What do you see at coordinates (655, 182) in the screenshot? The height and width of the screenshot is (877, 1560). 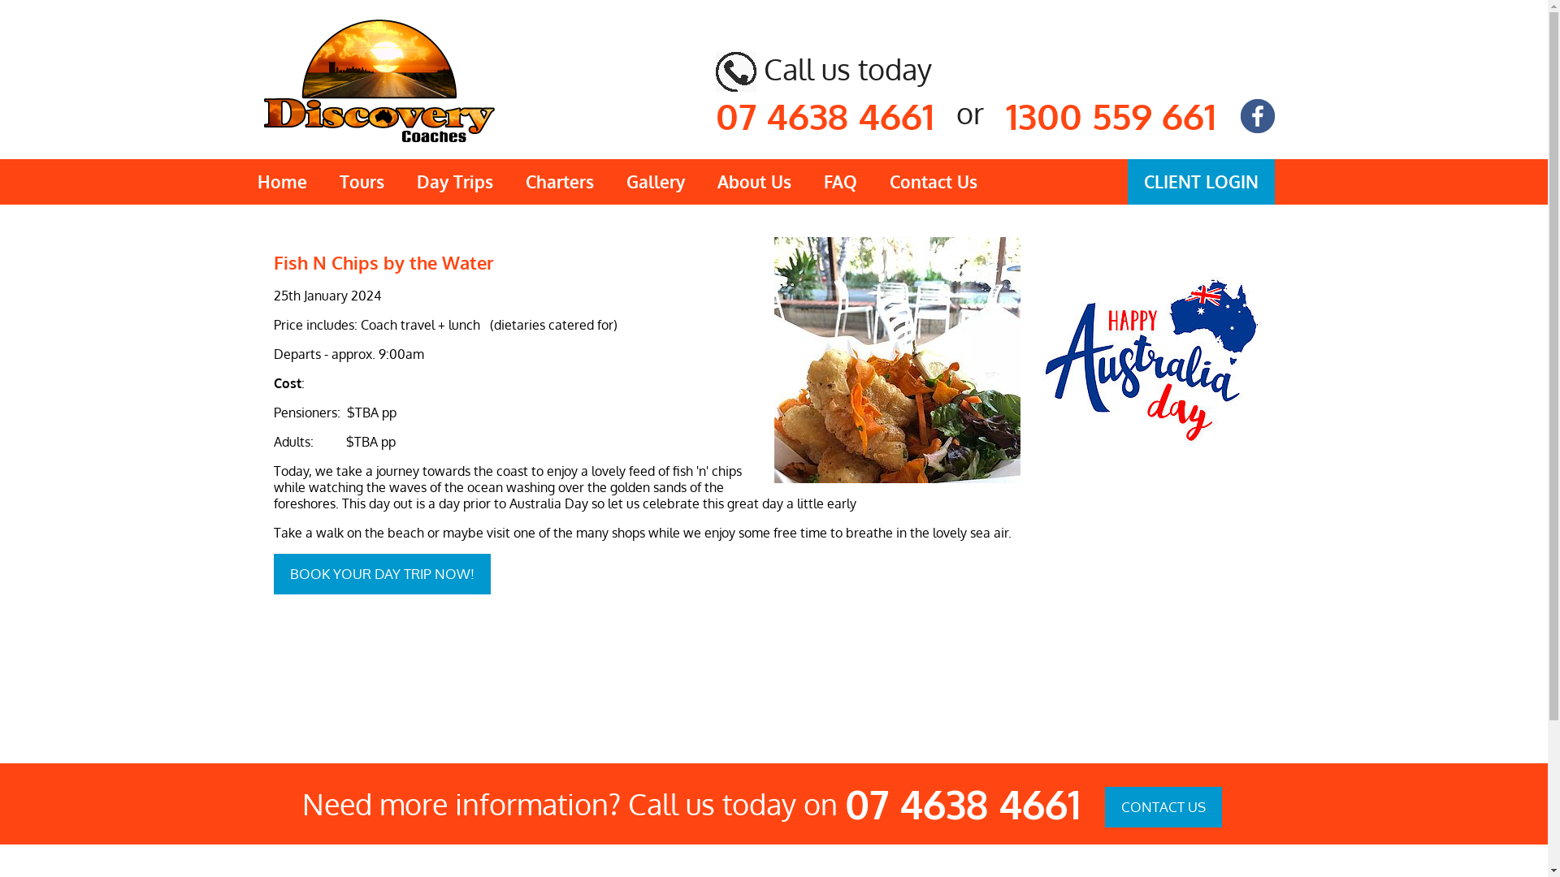 I see `Gallery` at bounding box center [655, 182].